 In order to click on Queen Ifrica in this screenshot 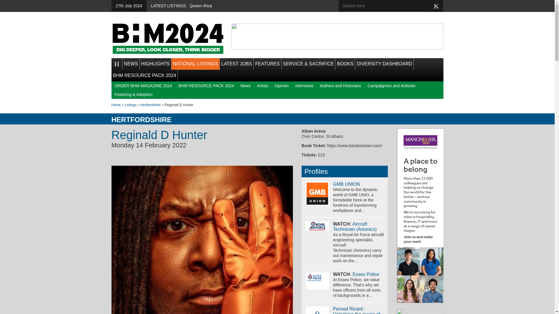, I will do `click(201, 6)`.